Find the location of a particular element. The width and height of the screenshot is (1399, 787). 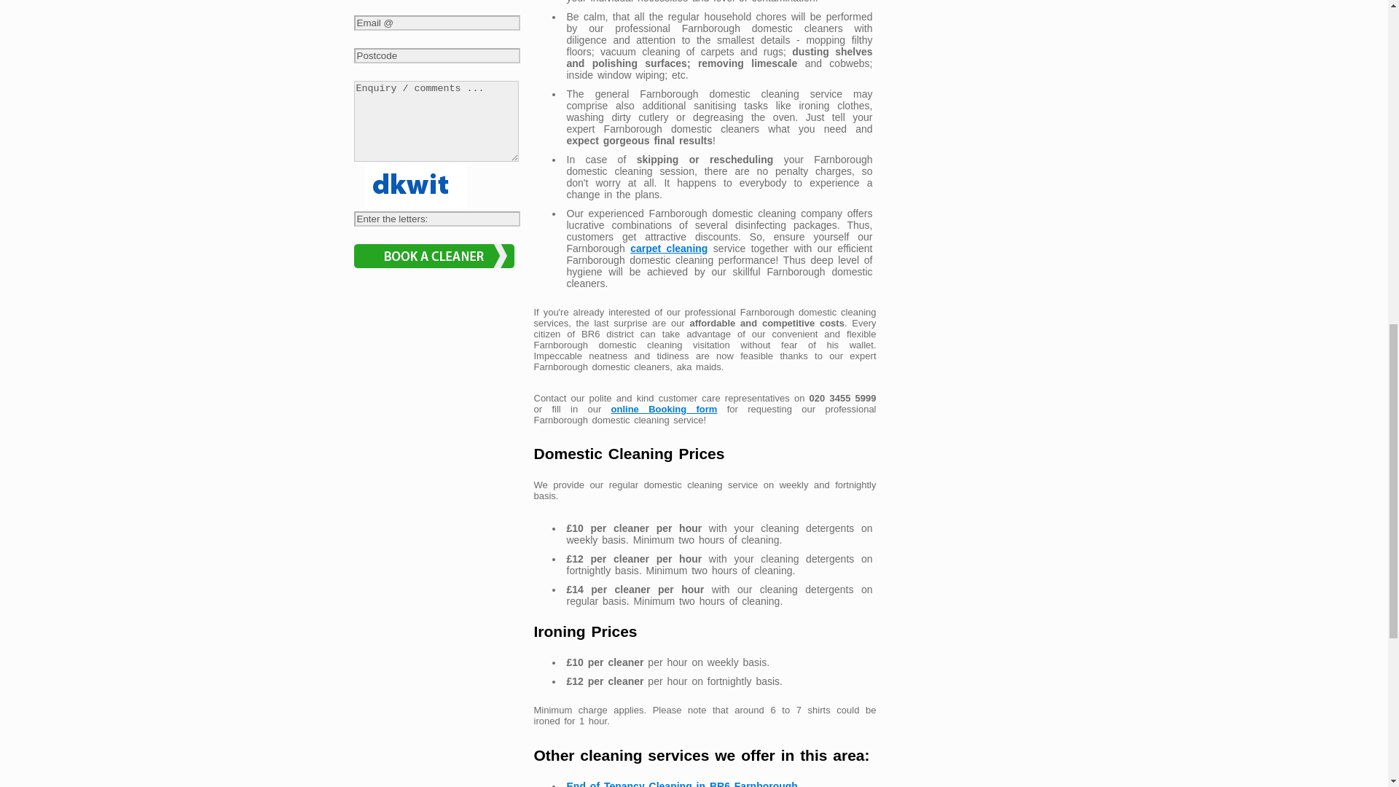

End of Tenancy Cleaning in BR6 Farnborough is located at coordinates (682, 784).